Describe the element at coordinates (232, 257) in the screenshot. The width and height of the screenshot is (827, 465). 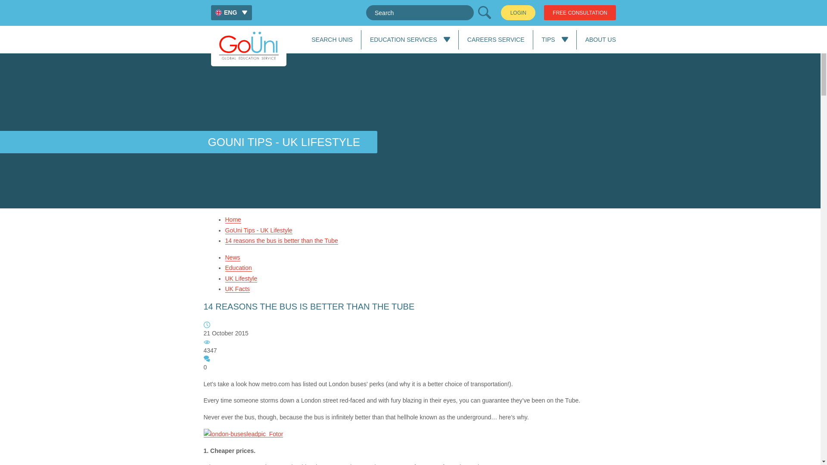
I see `News` at that location.